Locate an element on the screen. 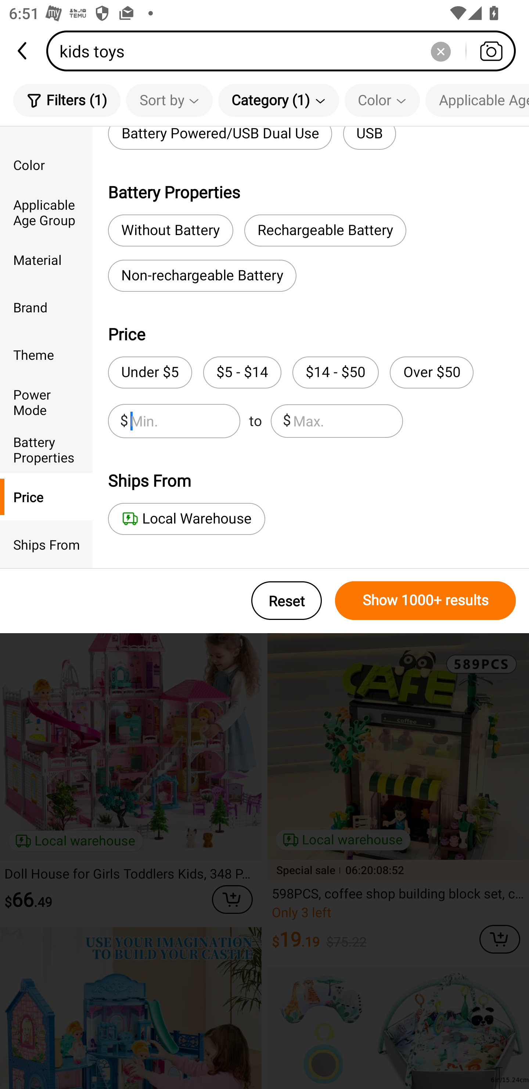 This screenshot has height=1089, width=529. kids toys is located at coordinates (285, 51).